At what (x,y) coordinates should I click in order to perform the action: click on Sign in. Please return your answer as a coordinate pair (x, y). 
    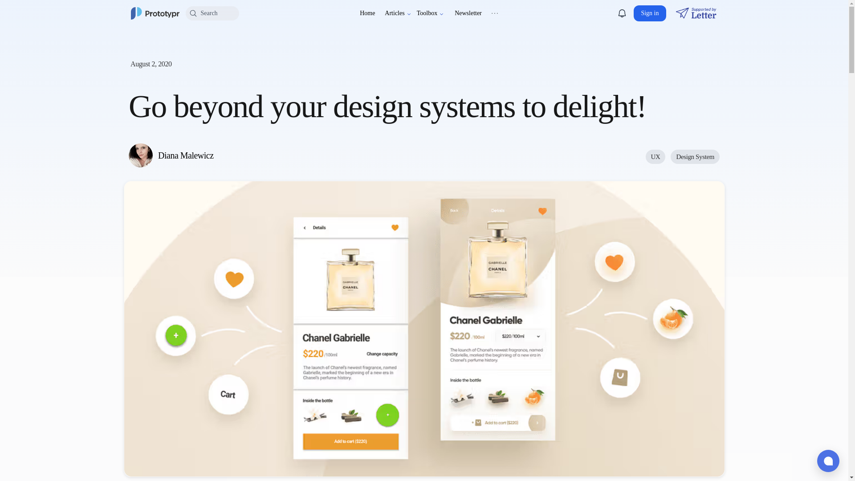
    Looking at the image, I should click on (649, 13).